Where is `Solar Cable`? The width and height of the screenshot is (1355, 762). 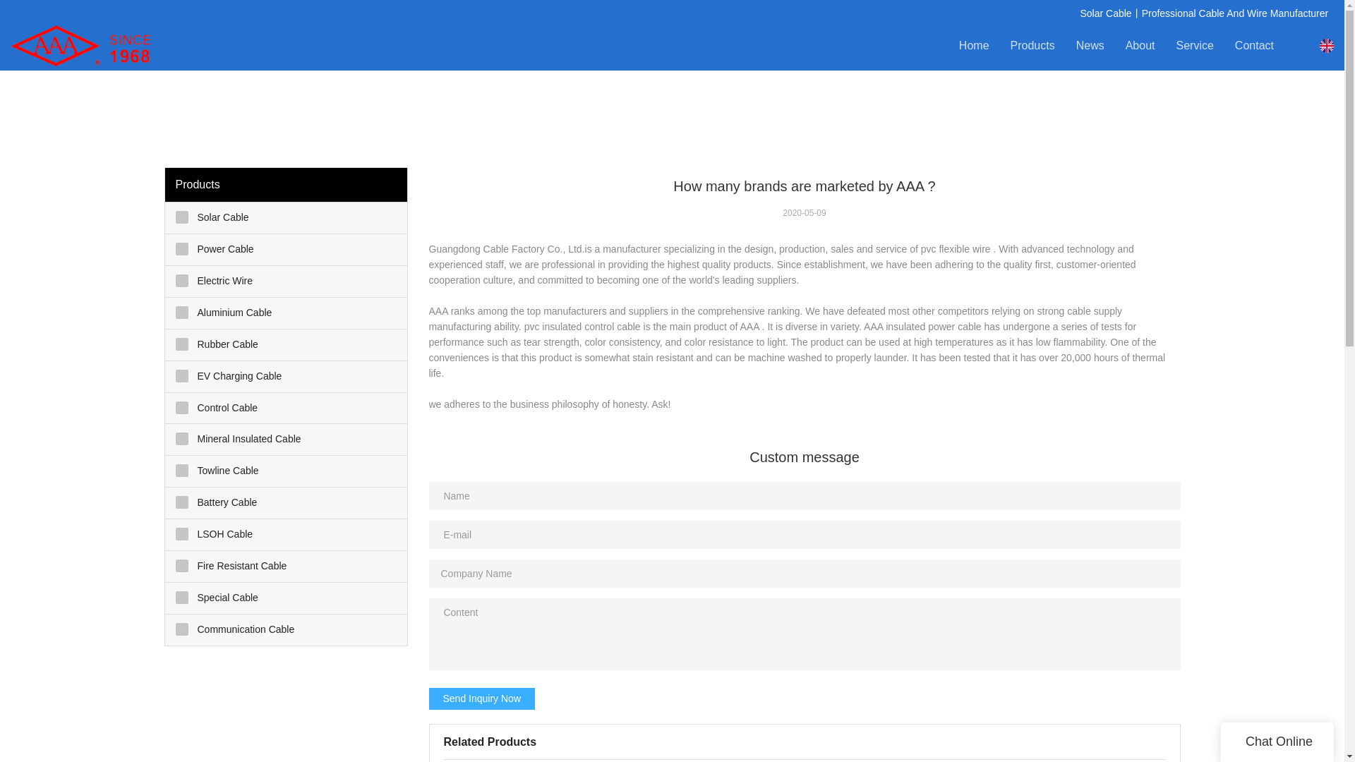
Solar Cable is located at coordinates (287, 217).